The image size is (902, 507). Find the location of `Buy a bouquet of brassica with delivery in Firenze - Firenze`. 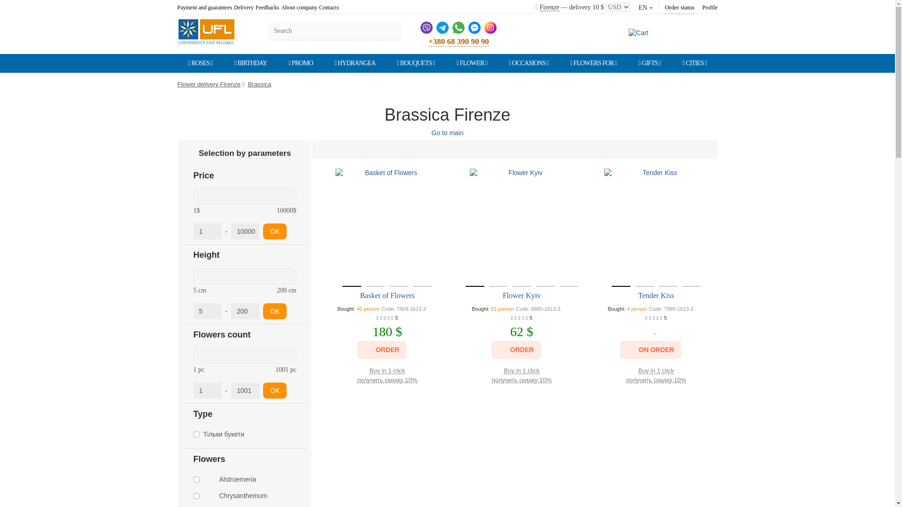

Buy a bouquet of brassica with delivery in Firenze - Firenze is located at coordinates (207, 28).